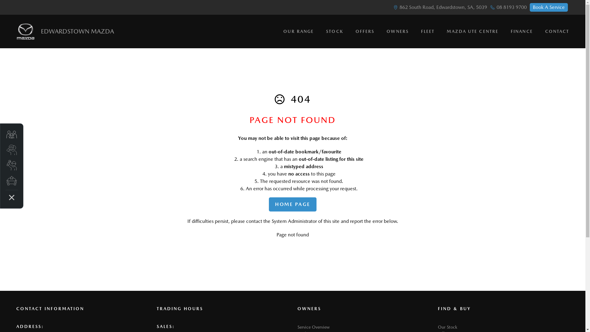  I want to click on MAZDA UTE CENTRE, so click(473, 31).